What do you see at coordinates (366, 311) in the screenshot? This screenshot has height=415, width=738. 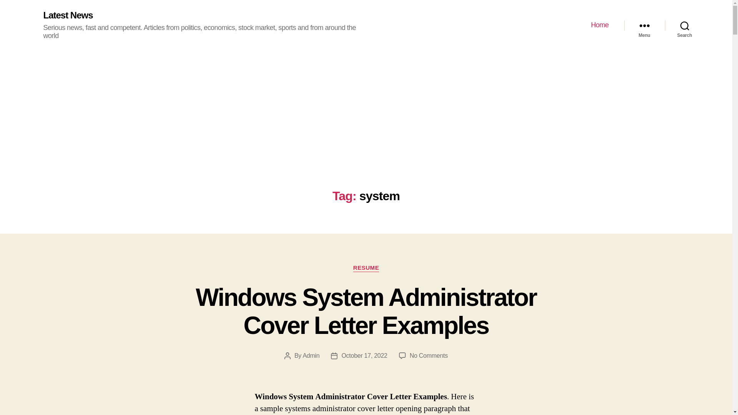 I see `Windows System Administrator Cover Letter Examples` at bounding box center [366, 311].